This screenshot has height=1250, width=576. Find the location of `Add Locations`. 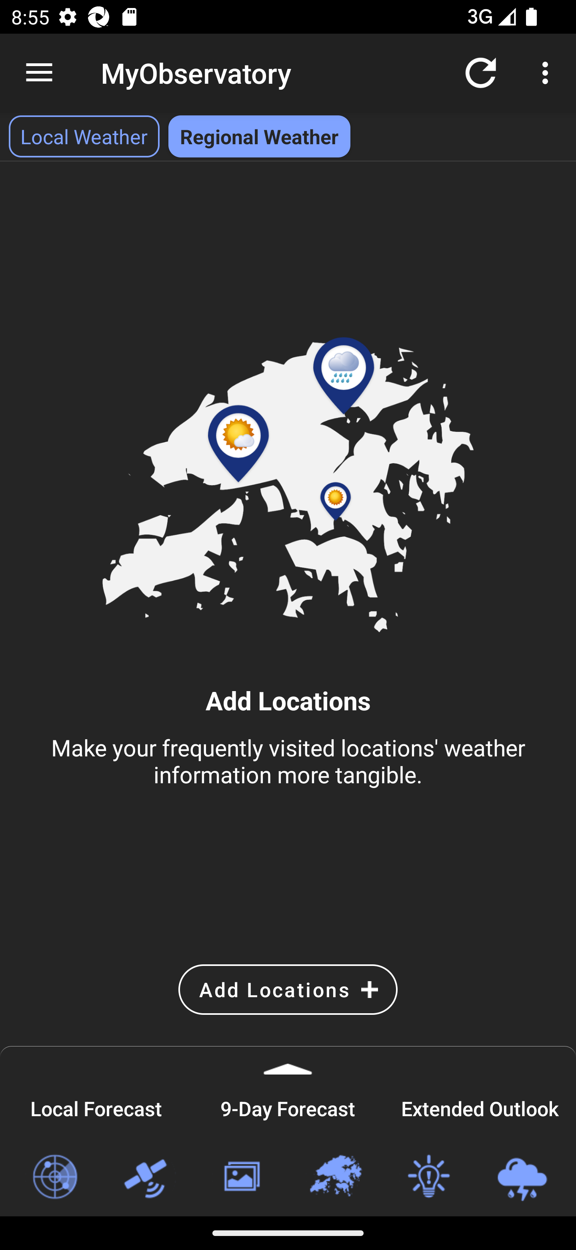

Add Locations is located at coordinates (288, 990).